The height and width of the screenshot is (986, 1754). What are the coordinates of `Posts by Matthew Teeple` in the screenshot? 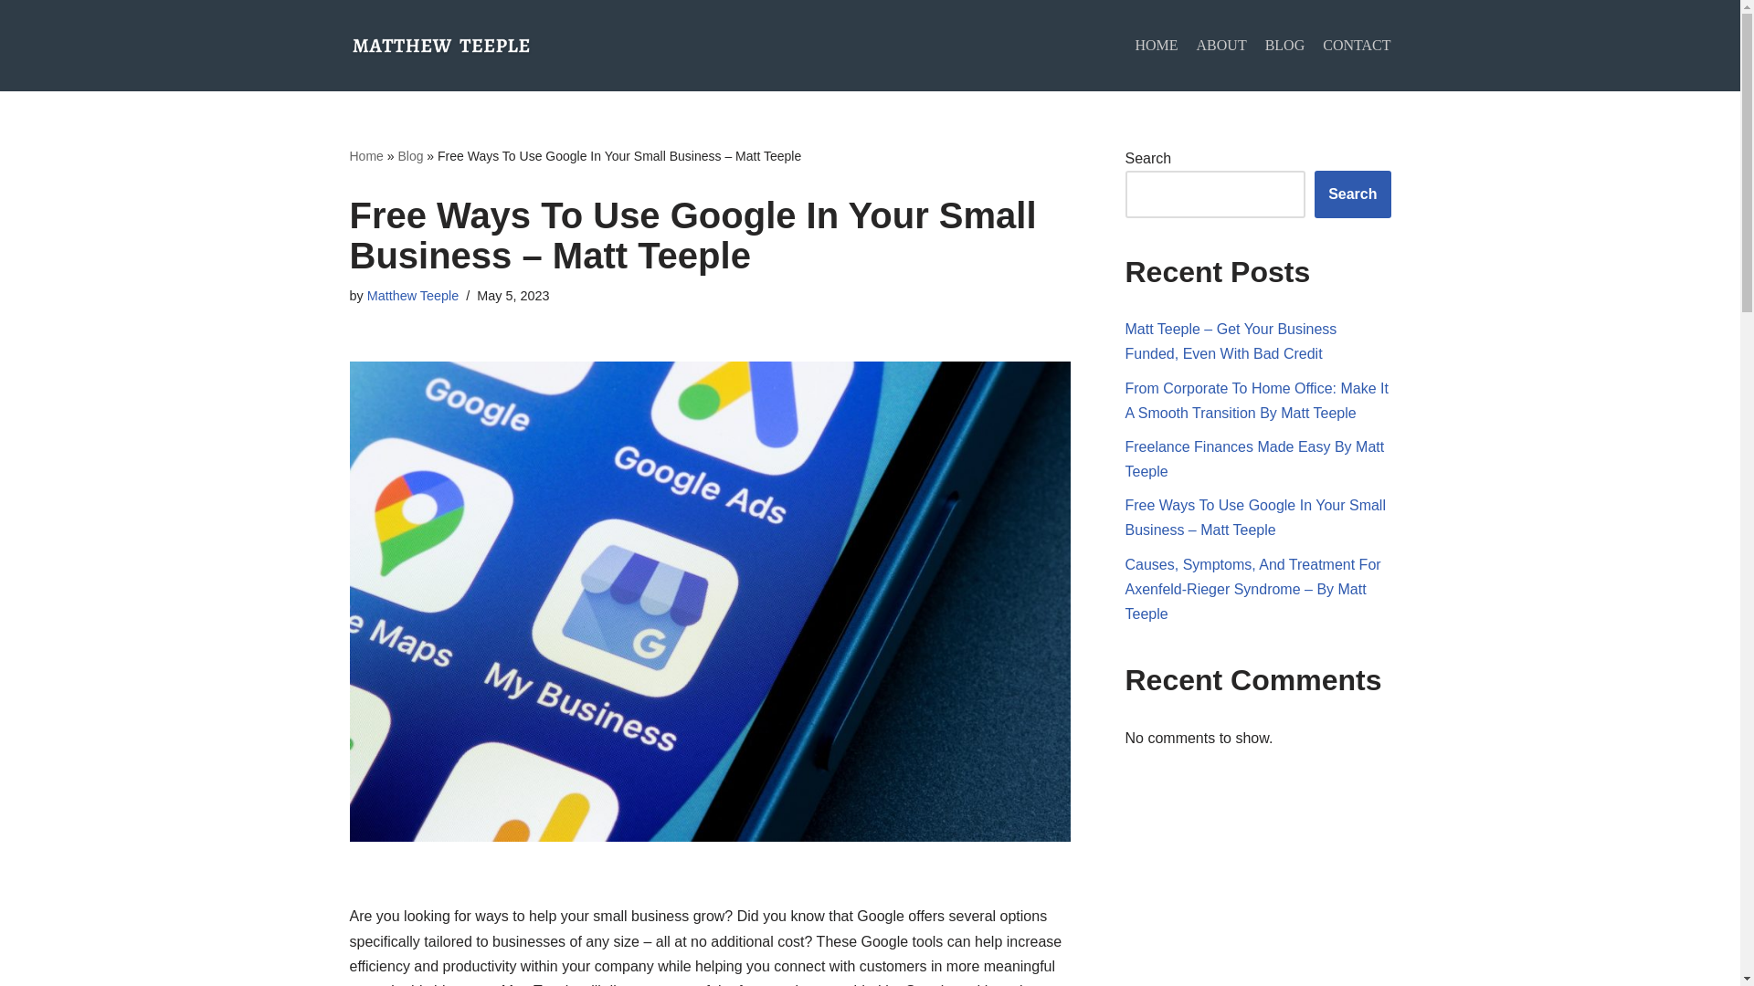 It's located at (413, 296).